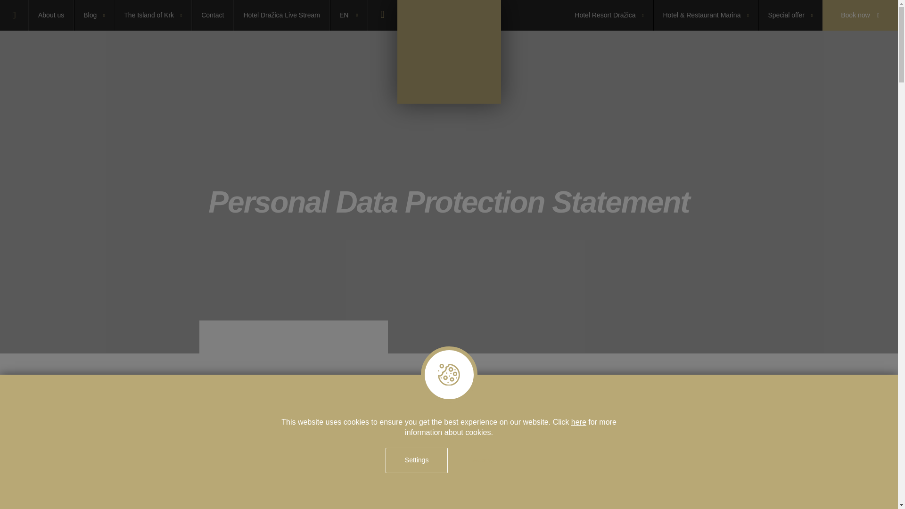  Describe the element at coordinates (349, 15) in the screenshot. I see `EN` at that location.